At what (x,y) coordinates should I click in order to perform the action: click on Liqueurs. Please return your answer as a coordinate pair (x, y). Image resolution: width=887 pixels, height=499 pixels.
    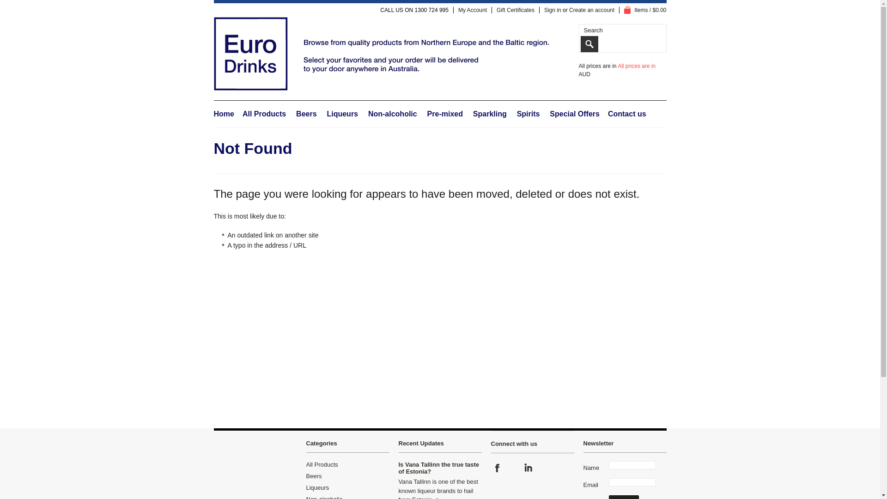
    Looking at the image, I should click on (317, 488).